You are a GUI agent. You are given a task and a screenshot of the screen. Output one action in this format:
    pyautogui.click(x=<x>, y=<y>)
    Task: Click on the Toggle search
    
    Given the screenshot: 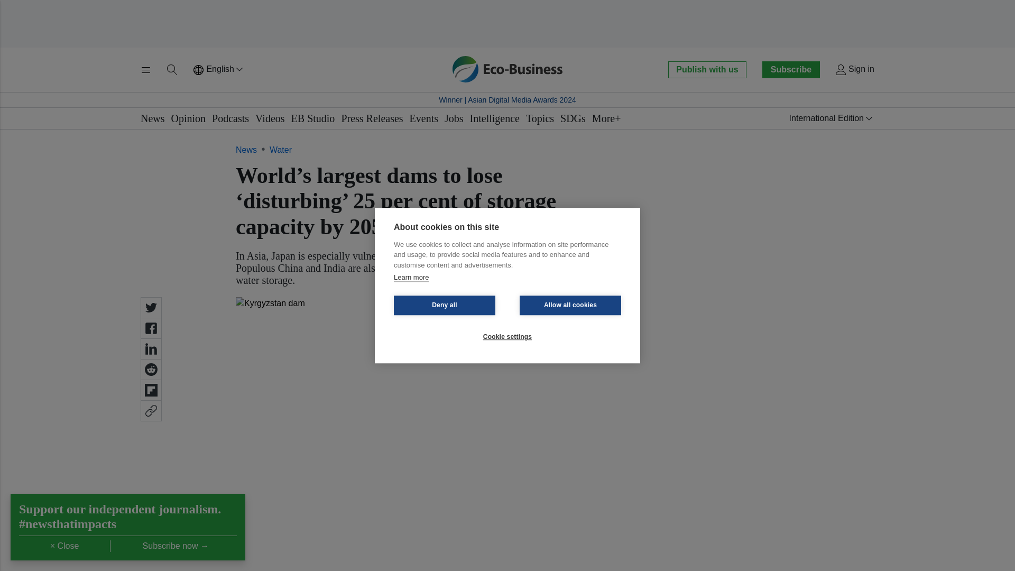 What is the action you would take?
    pyautogui.click(x=172, y=70)
    